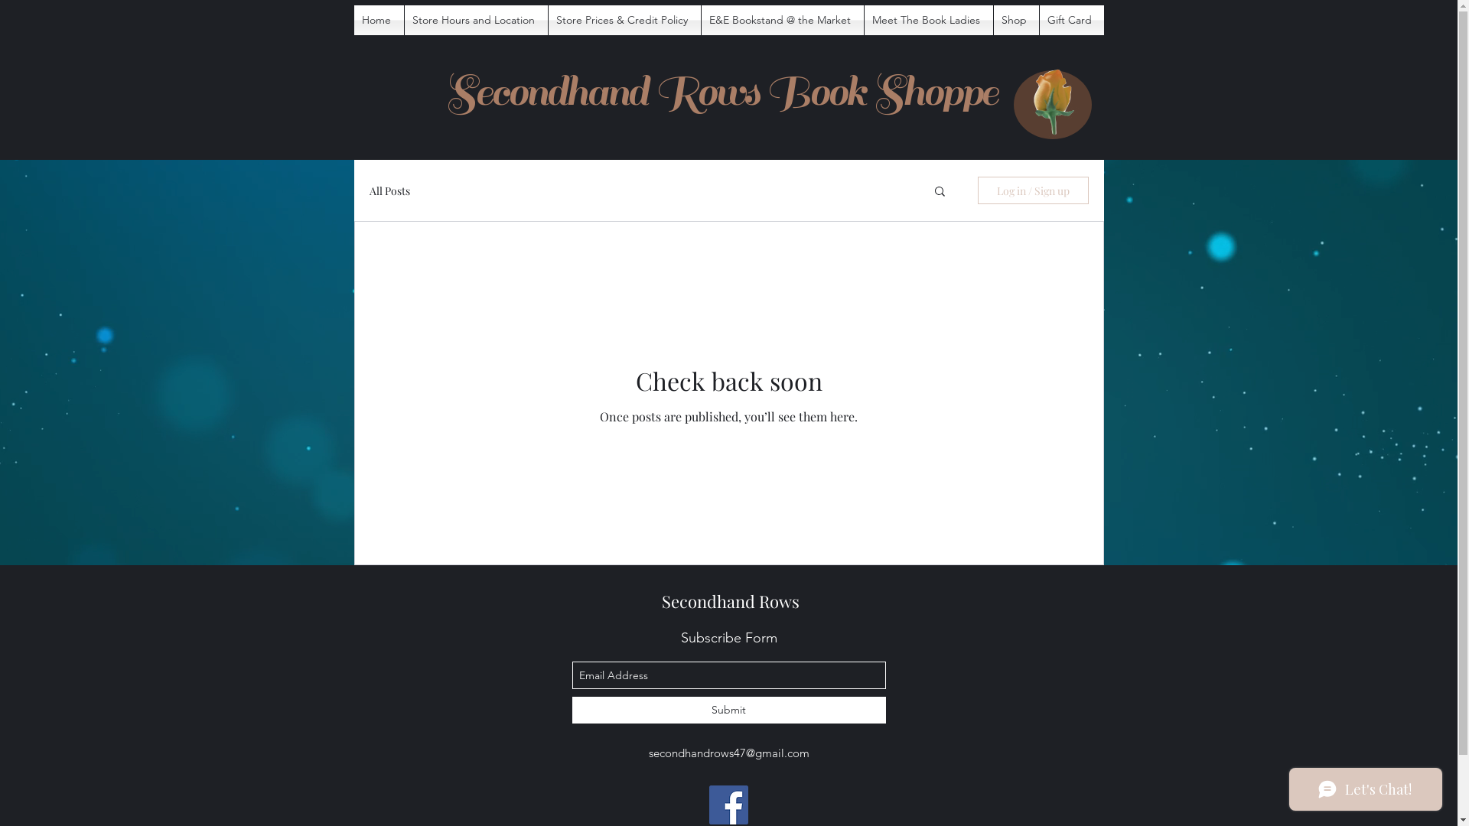  What do you see at coordinates (1016, 20) in the screenshot?
I see `Shop` at bounding box center [1016, 20].